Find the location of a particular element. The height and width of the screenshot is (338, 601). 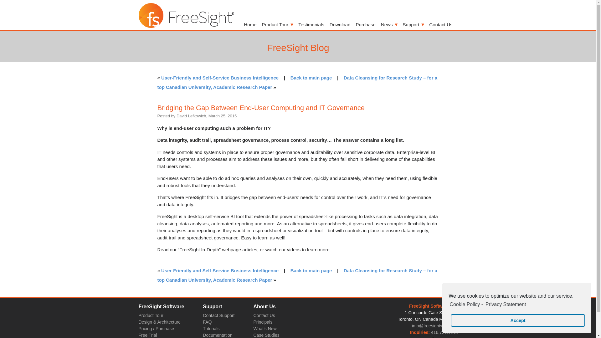

Purchase is located at coordinates (366, 25).